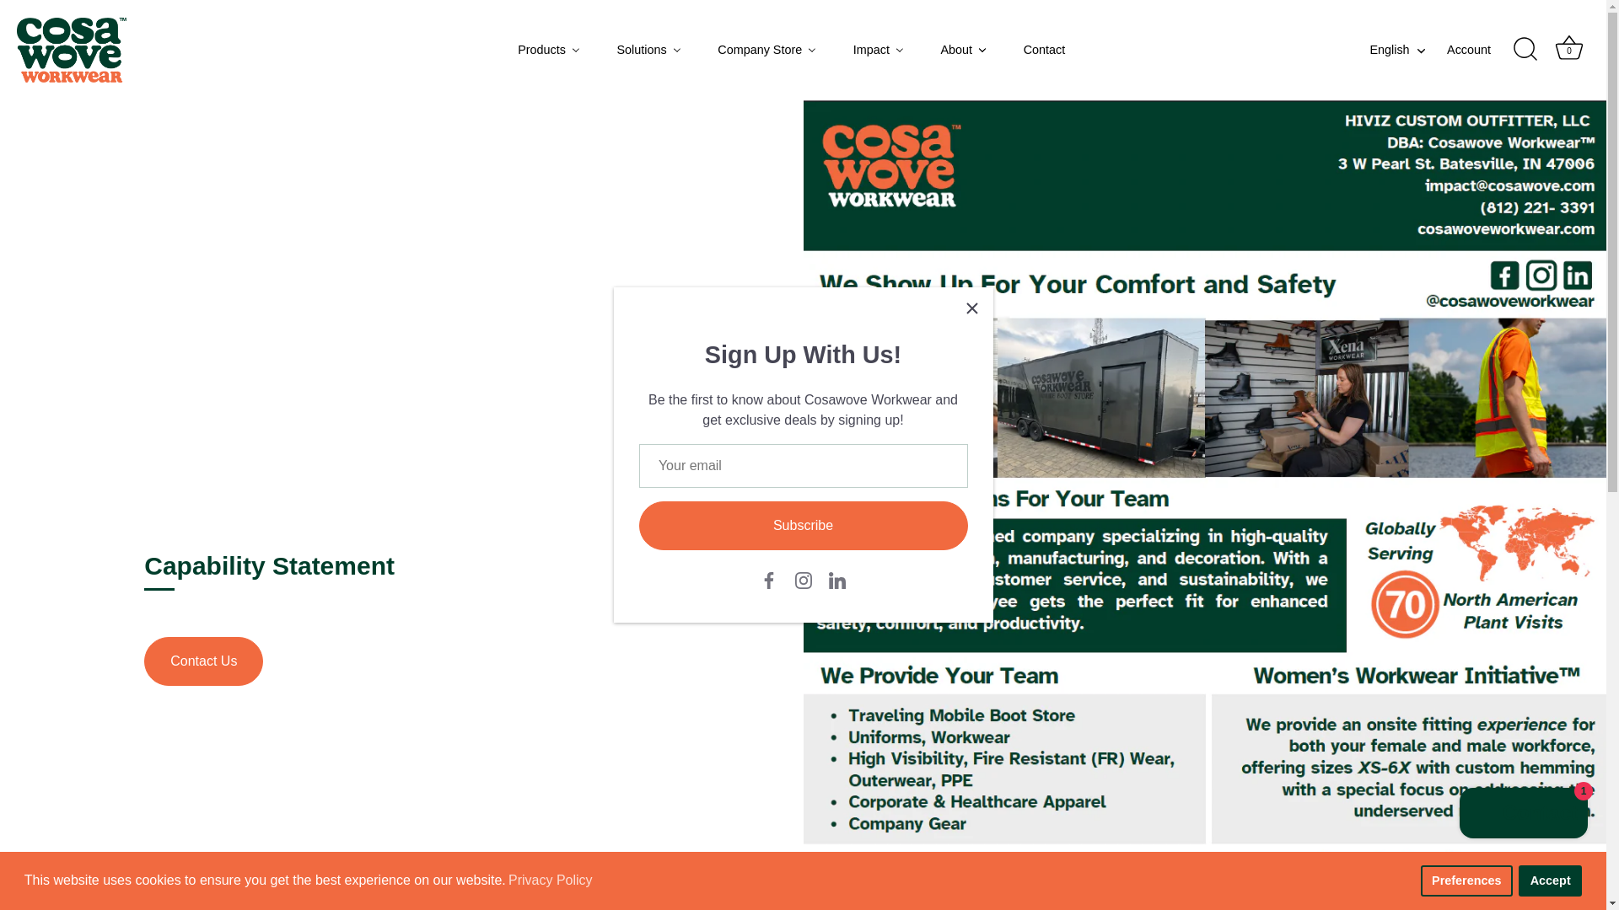 The image size is (1619, 910). I want to click on Products, so click(550, 49).